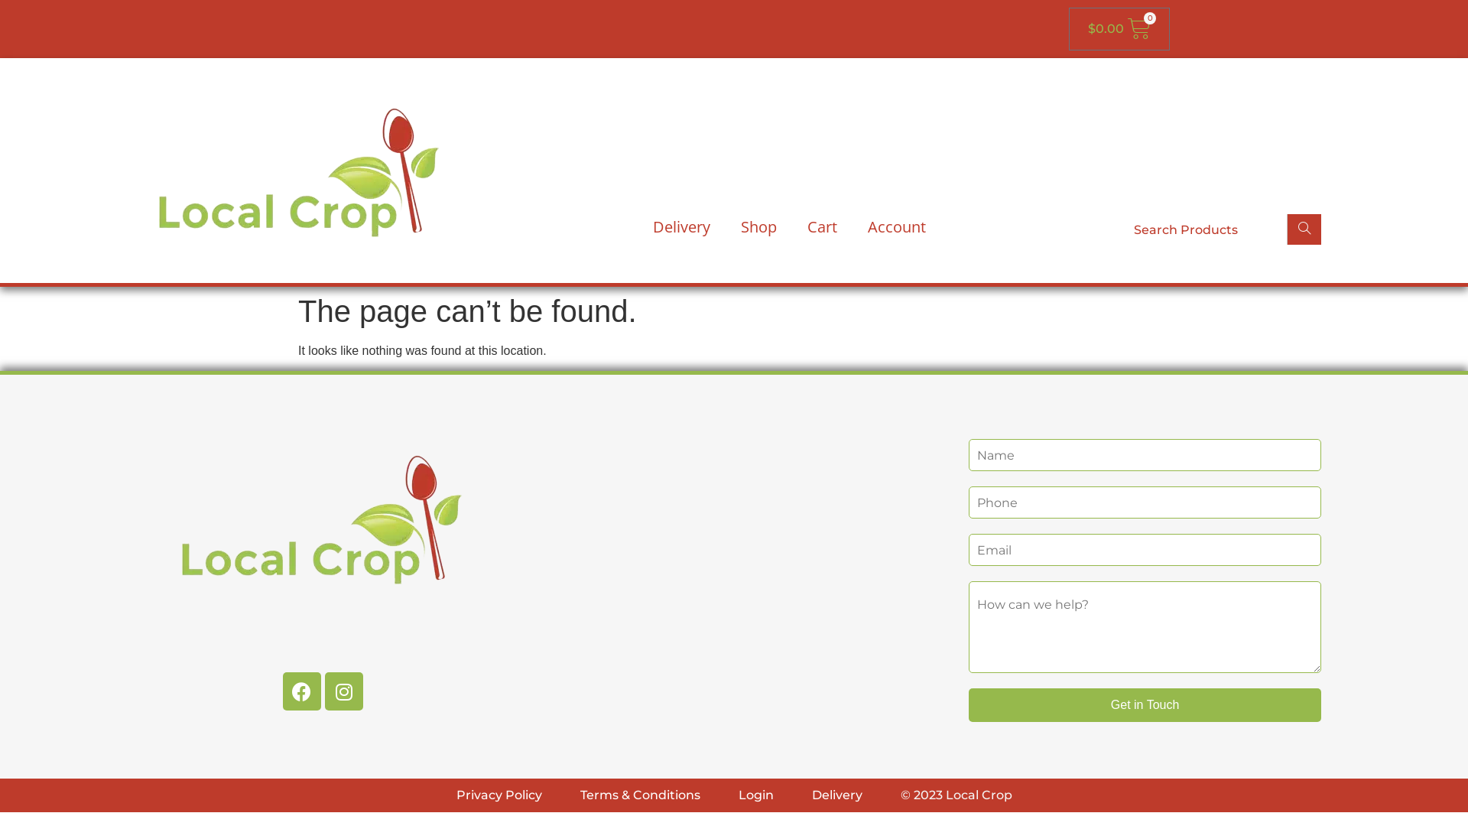 Image resolution: width=1468 pixels, height=826 pixels. What do you see at coordinates (1304, 229) in the screenshot?
I see `Search` at bounding box center [1304, 229].